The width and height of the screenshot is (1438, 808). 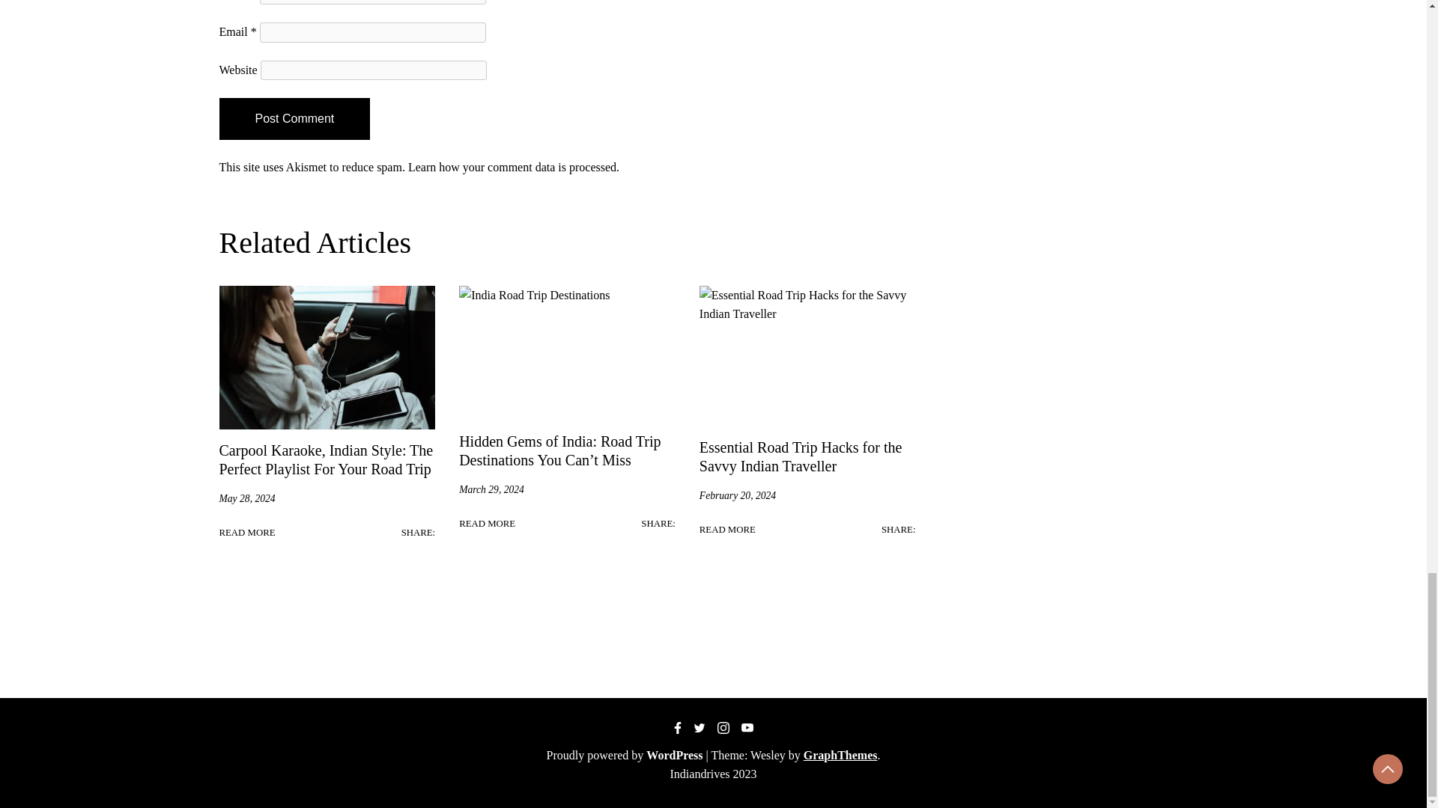 What do you see at coordinates (801, 456) in the screenshot?
I see `Essential Road Trip Hacks for the Savvy Indian Traveller` at bounding box center [801, 456].